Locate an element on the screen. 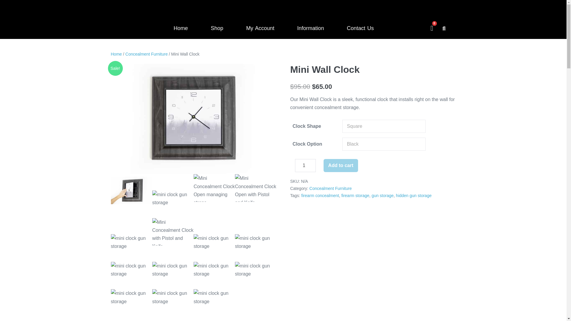 Image resolution: width=571 pixels, height=321 pixels. Mini Wall Clock is located at coordinates (255, 276).